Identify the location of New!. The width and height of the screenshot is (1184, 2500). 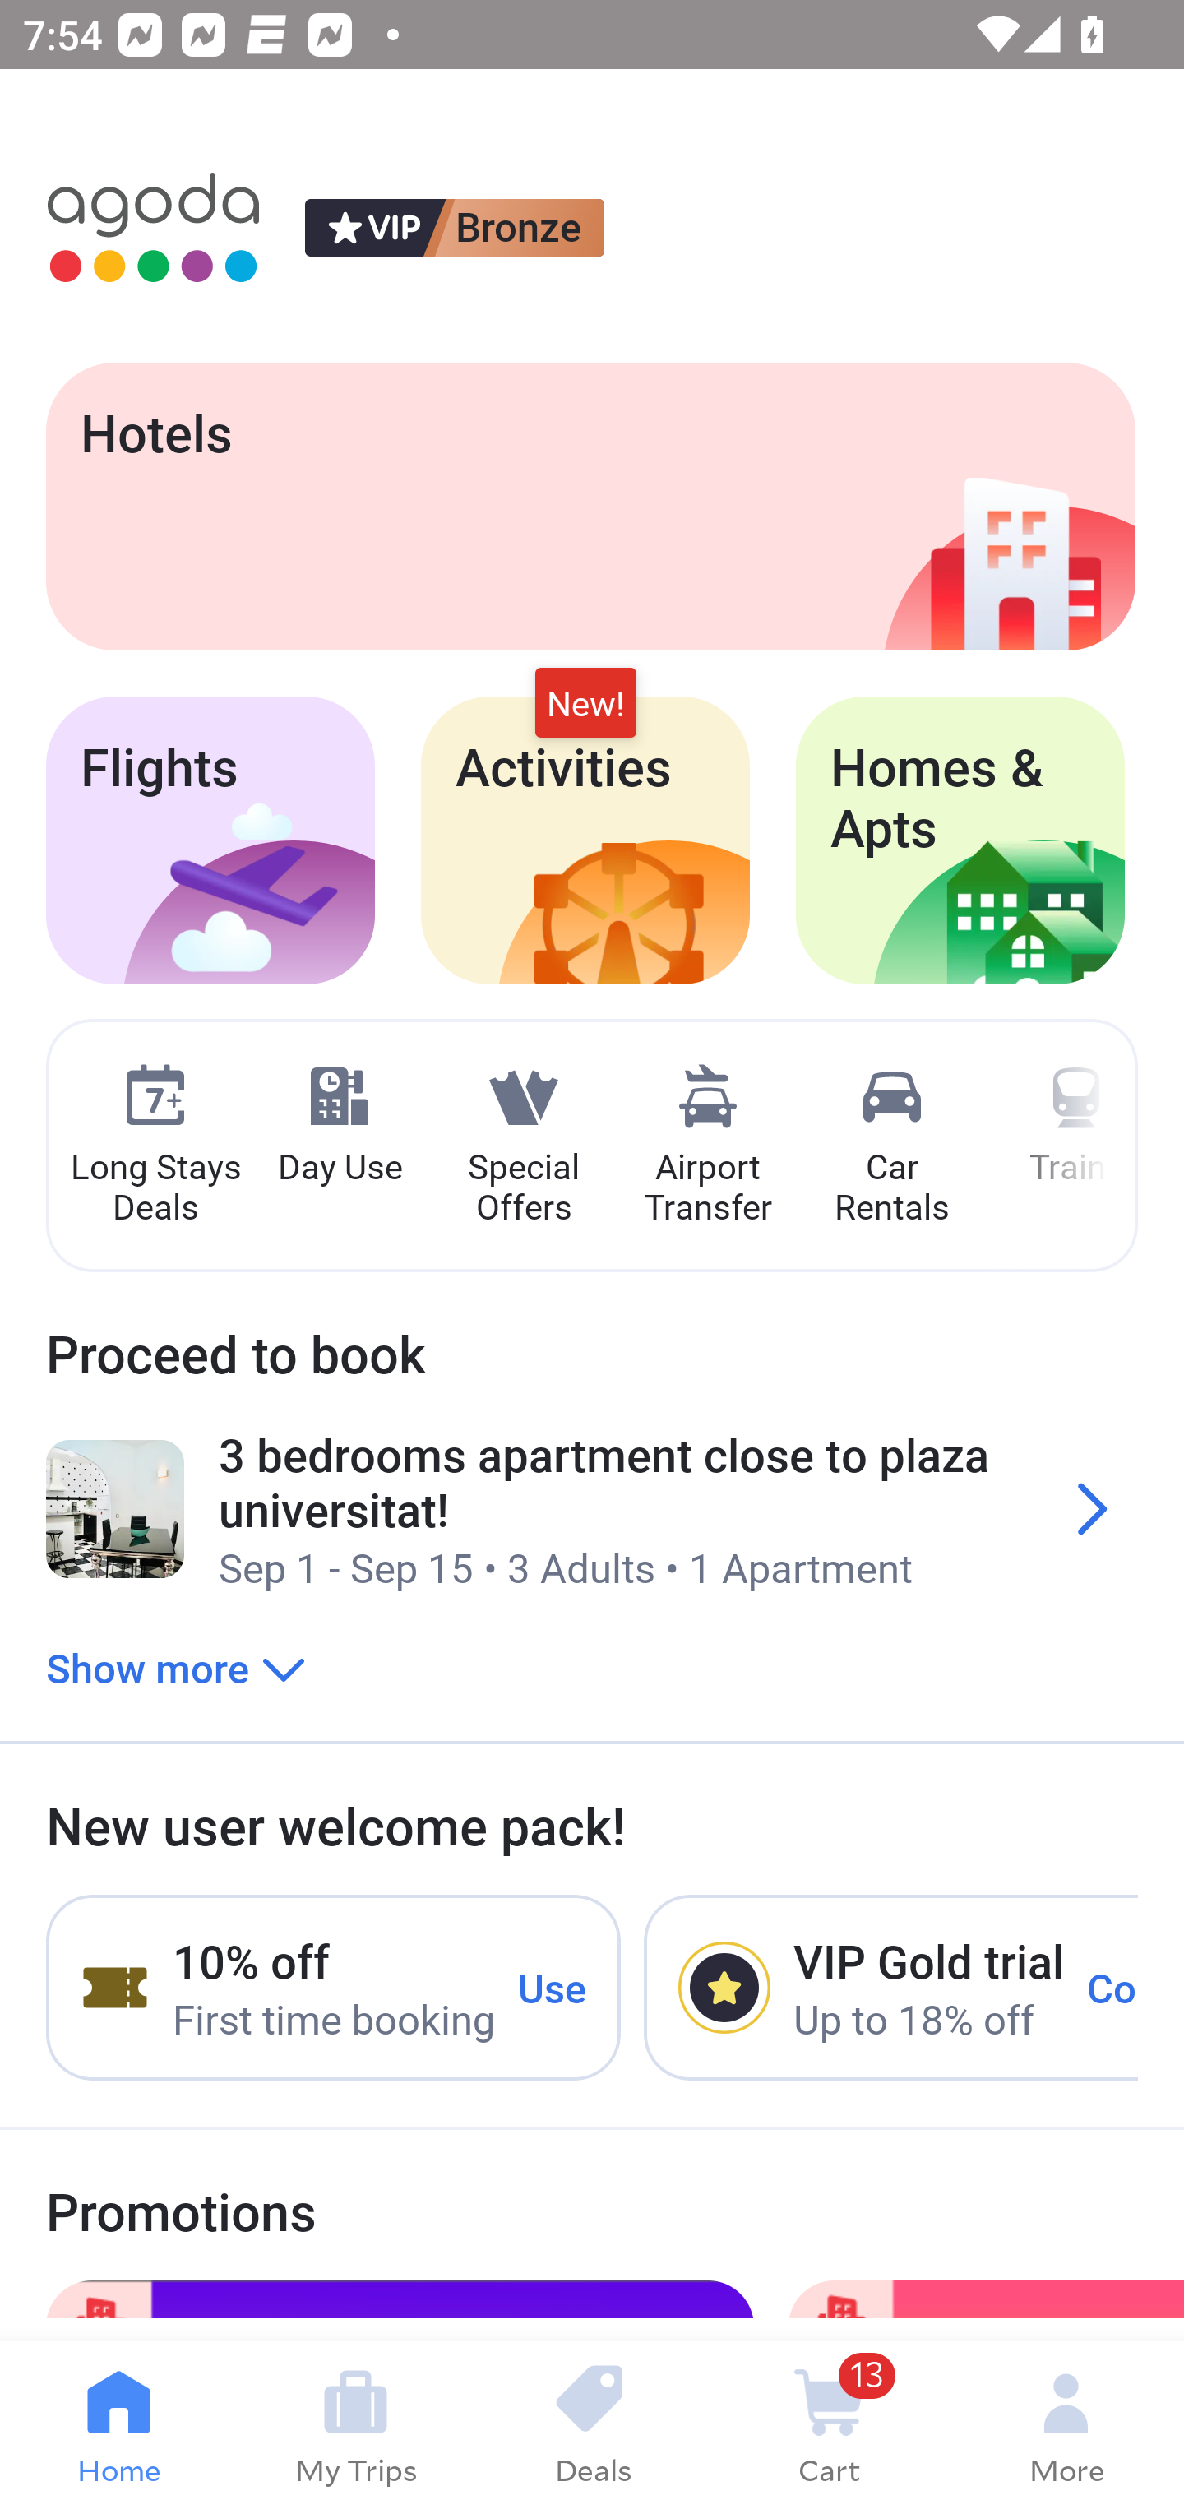
(585, 704).